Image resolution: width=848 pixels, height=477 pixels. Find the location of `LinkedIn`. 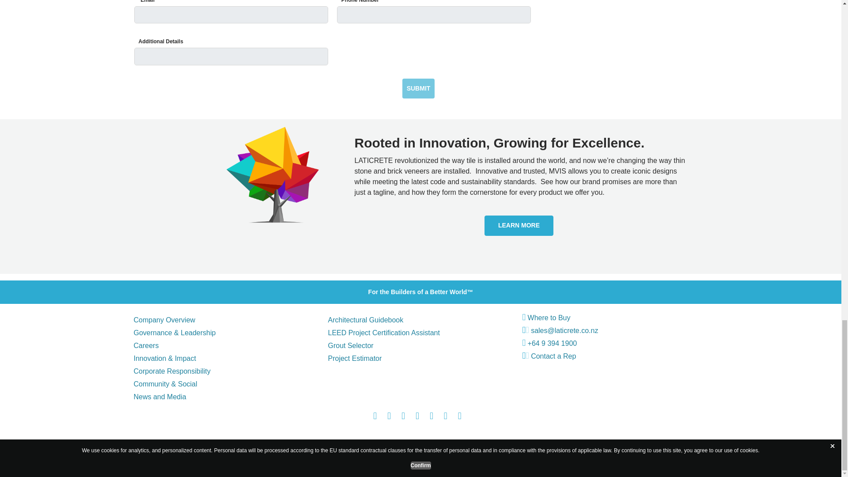

LinkedIn is located at coordinates (432, 417).